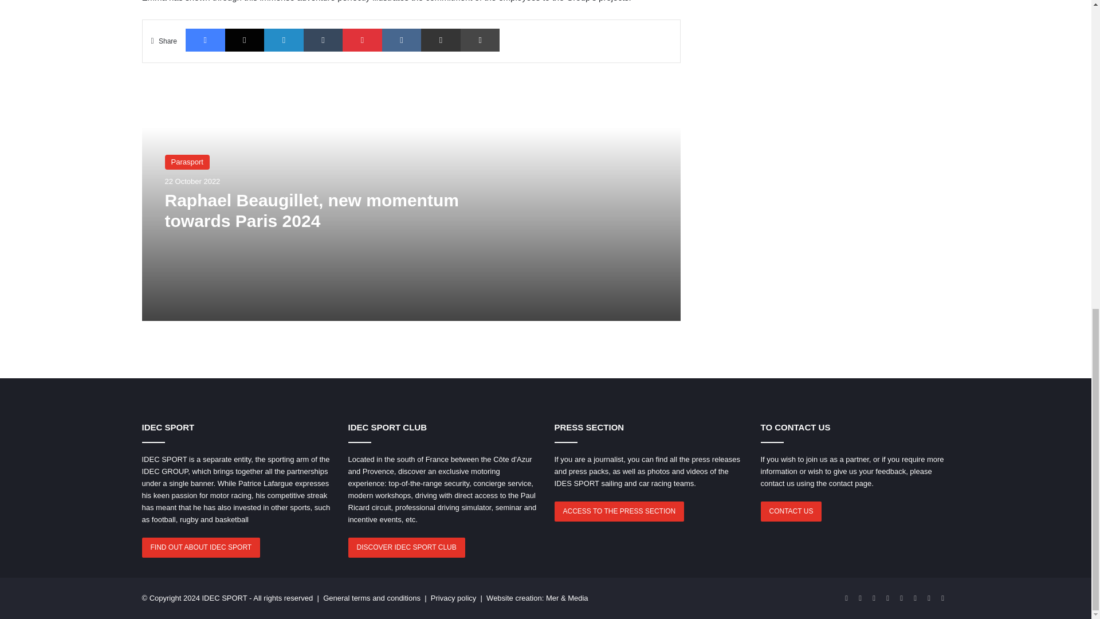  What do you see at coordinates (401, 40) in the screenshot?
I see `VKontakte` at bounding box center [401, 40].